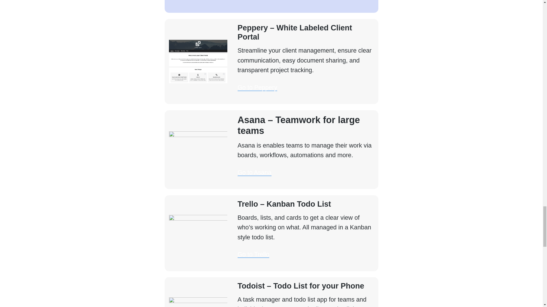 The height and width of the screenshot is (307, 547). What do you see at coordinates (257, 87) in the screenshot?
I see `Go to Peppery` at bounding box center [257, 87].